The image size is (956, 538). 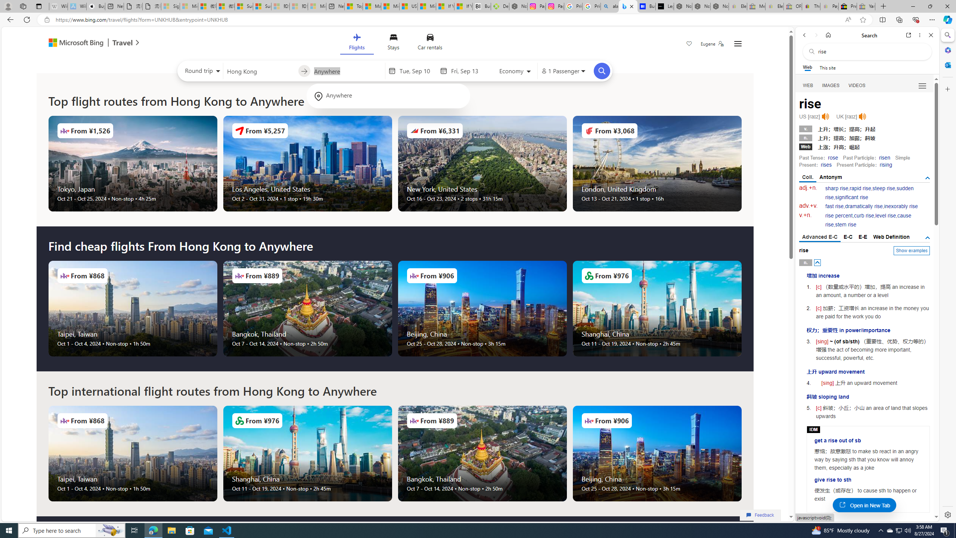 What do you see at coordinates (356, 43) in the screenshot?
I see `Flights` at bounding box center [356, 43].